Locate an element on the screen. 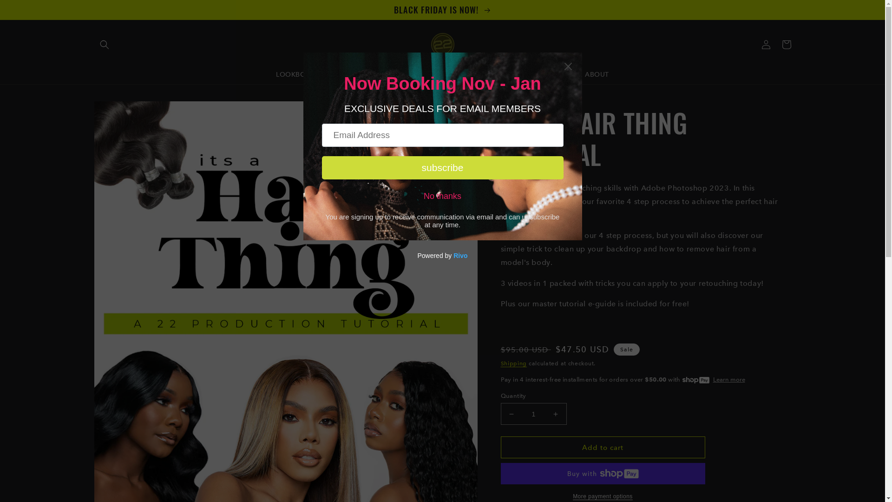 Image resolution: width=892 pixels, height=502 pixels. CONTACT is located at coordinates (557, 74).